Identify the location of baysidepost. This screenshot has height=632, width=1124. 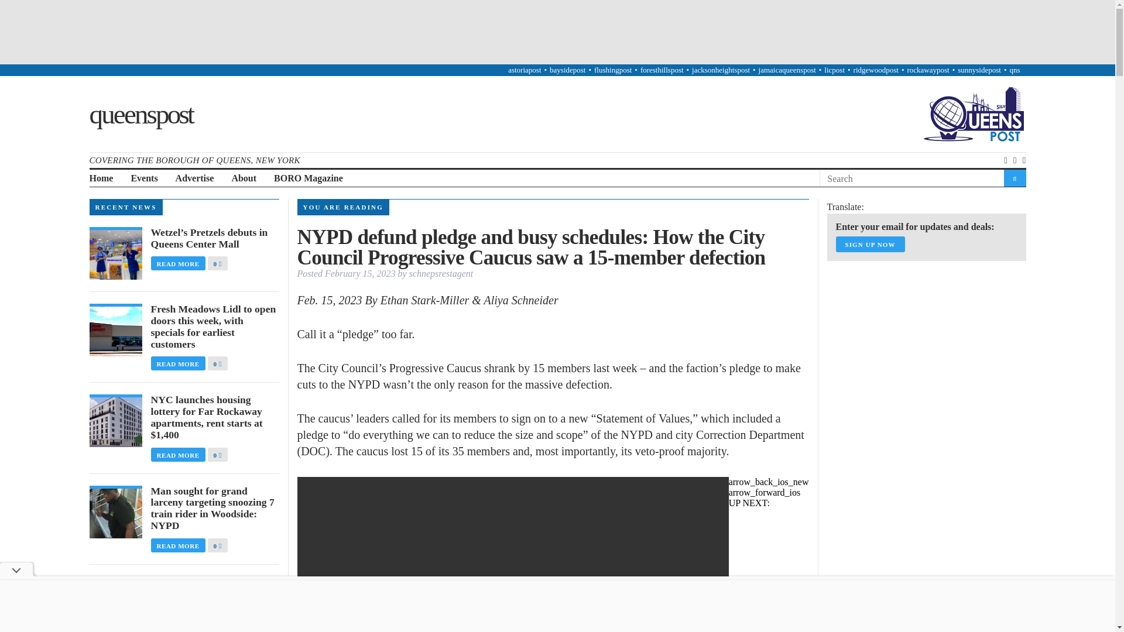
(567, 70).